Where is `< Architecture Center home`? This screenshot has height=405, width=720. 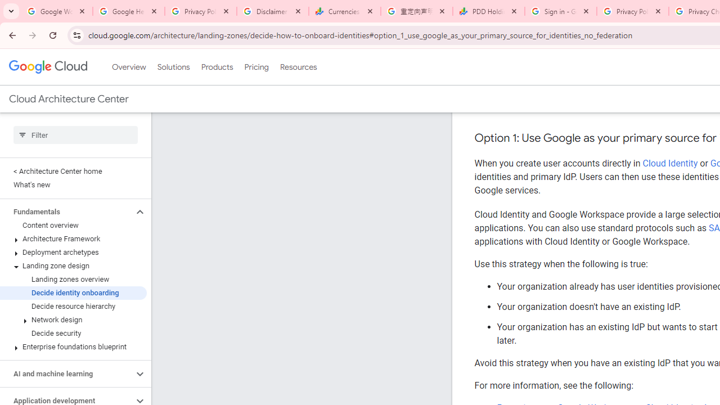 < Architecture Center home is located at coordinates (73, 171).